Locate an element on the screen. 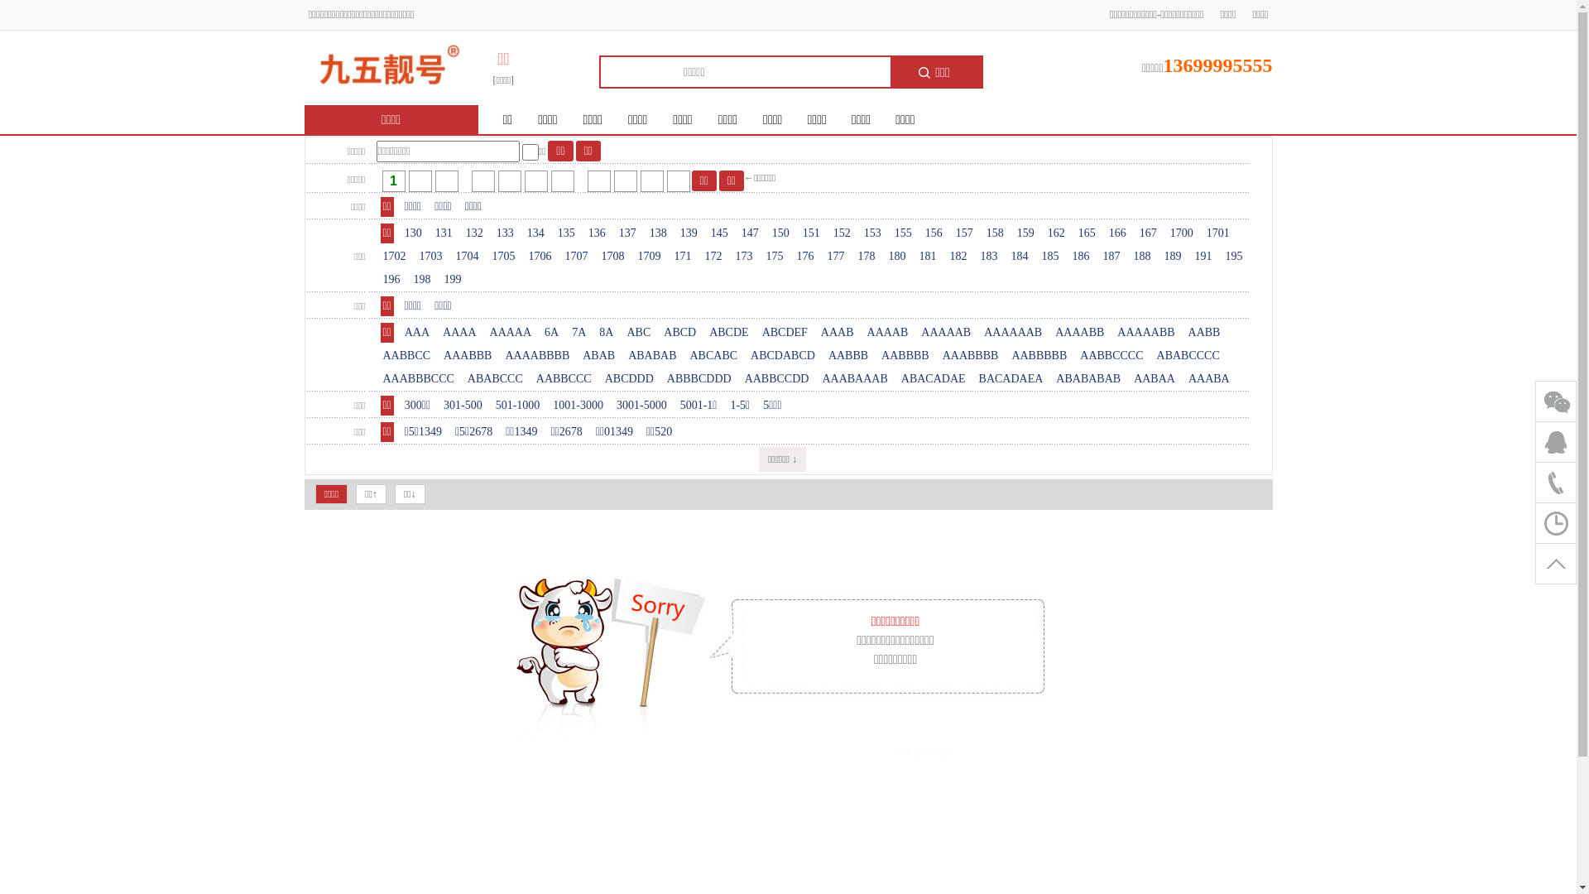 The height and width of the screenshot is (894, 1589). 138 is located at coordinates (659, 233).